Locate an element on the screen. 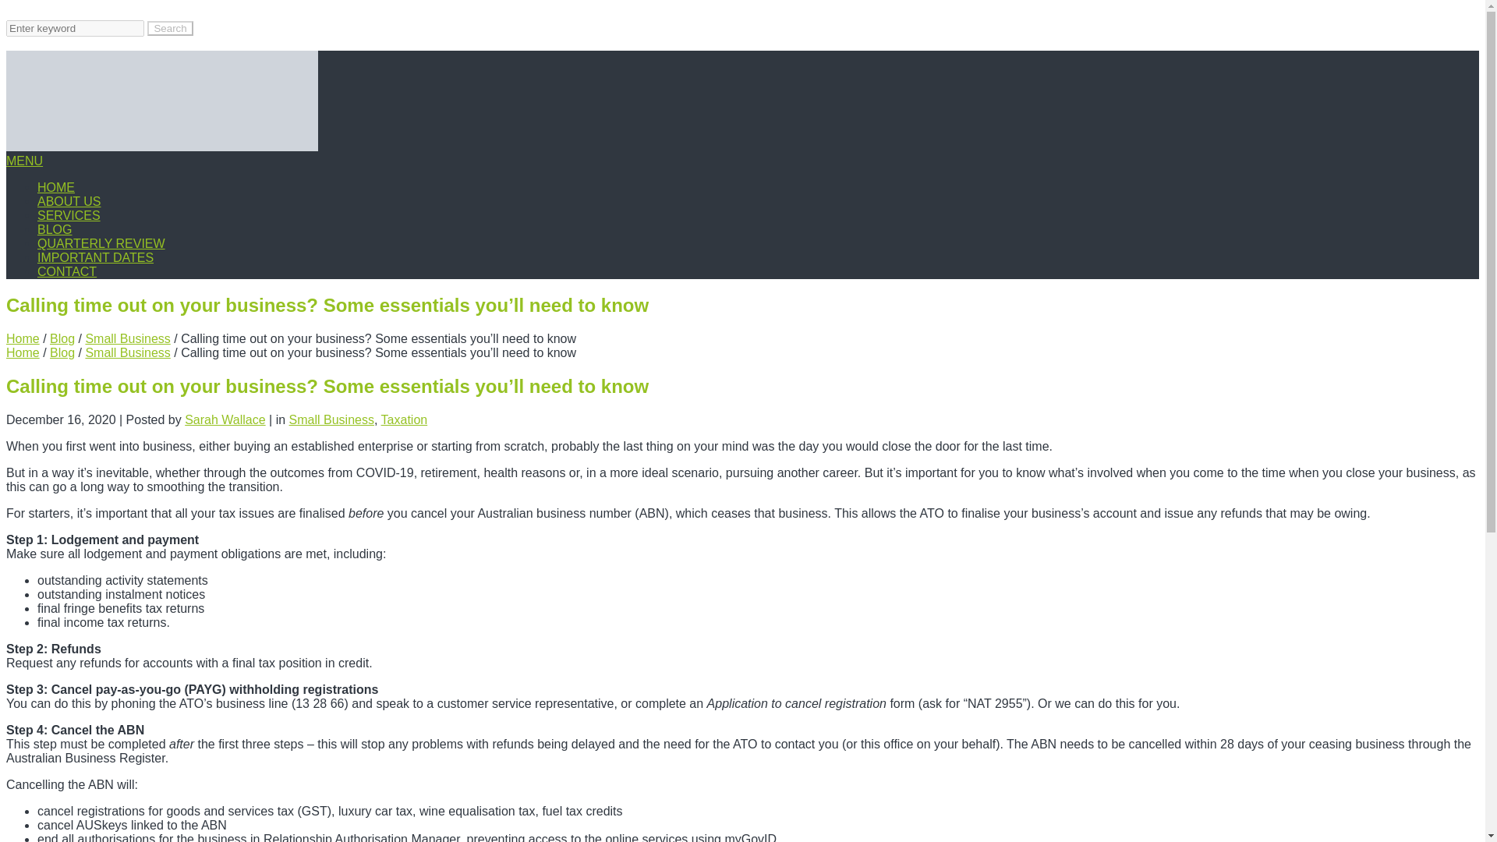  Small Business is located at coordinates (128, 352).